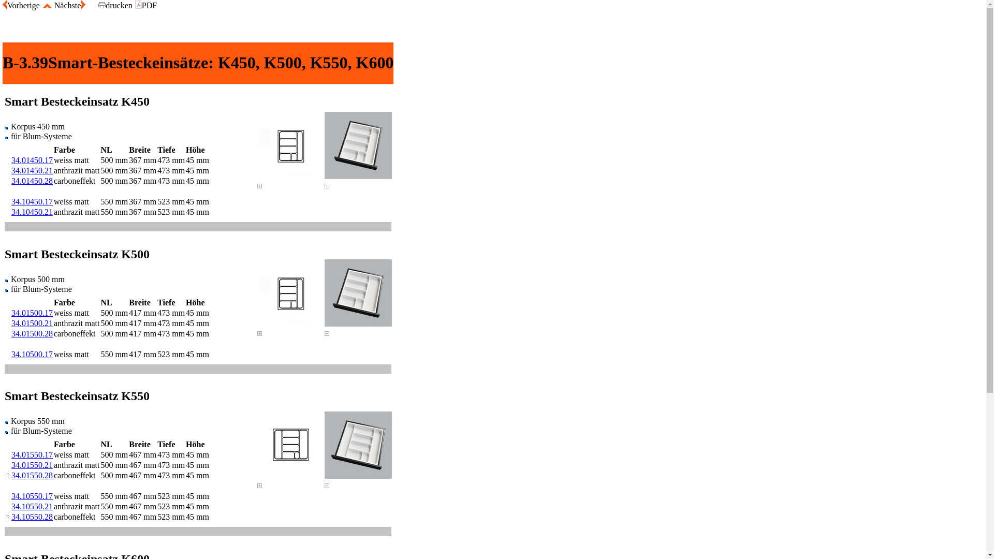  I want to click on Vorherige, so click(21, 6).